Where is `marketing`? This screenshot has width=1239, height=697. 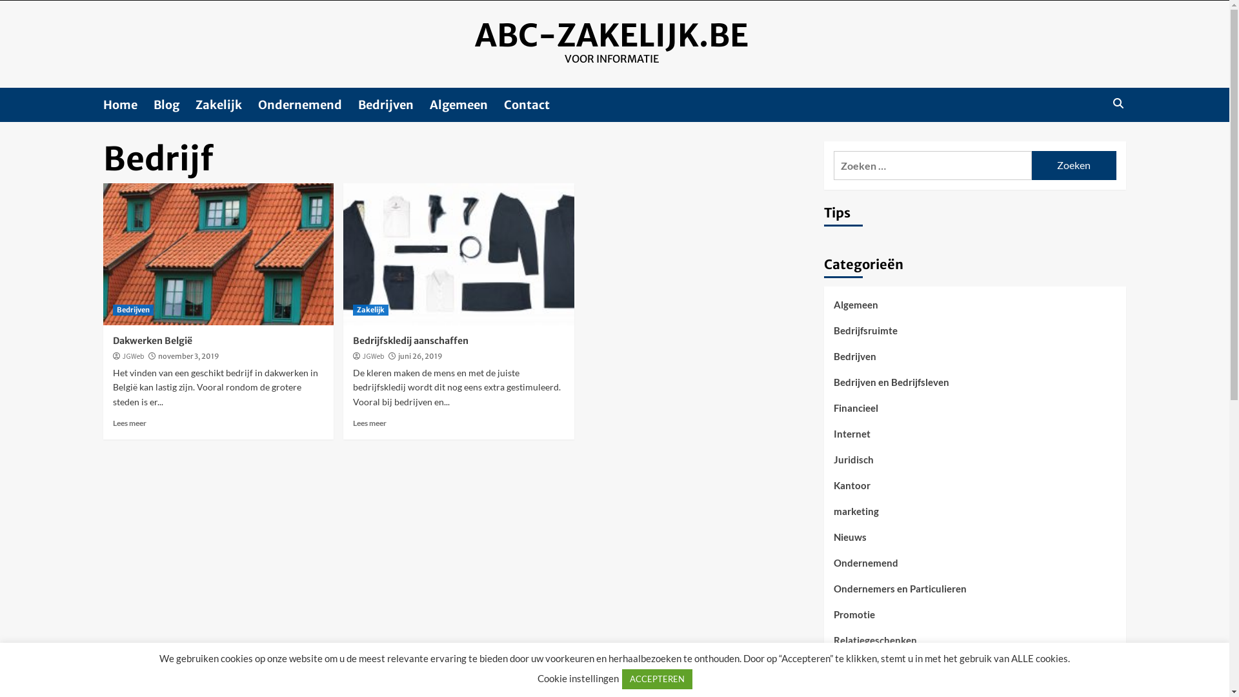
marketing is located at coordinates (856, 516).